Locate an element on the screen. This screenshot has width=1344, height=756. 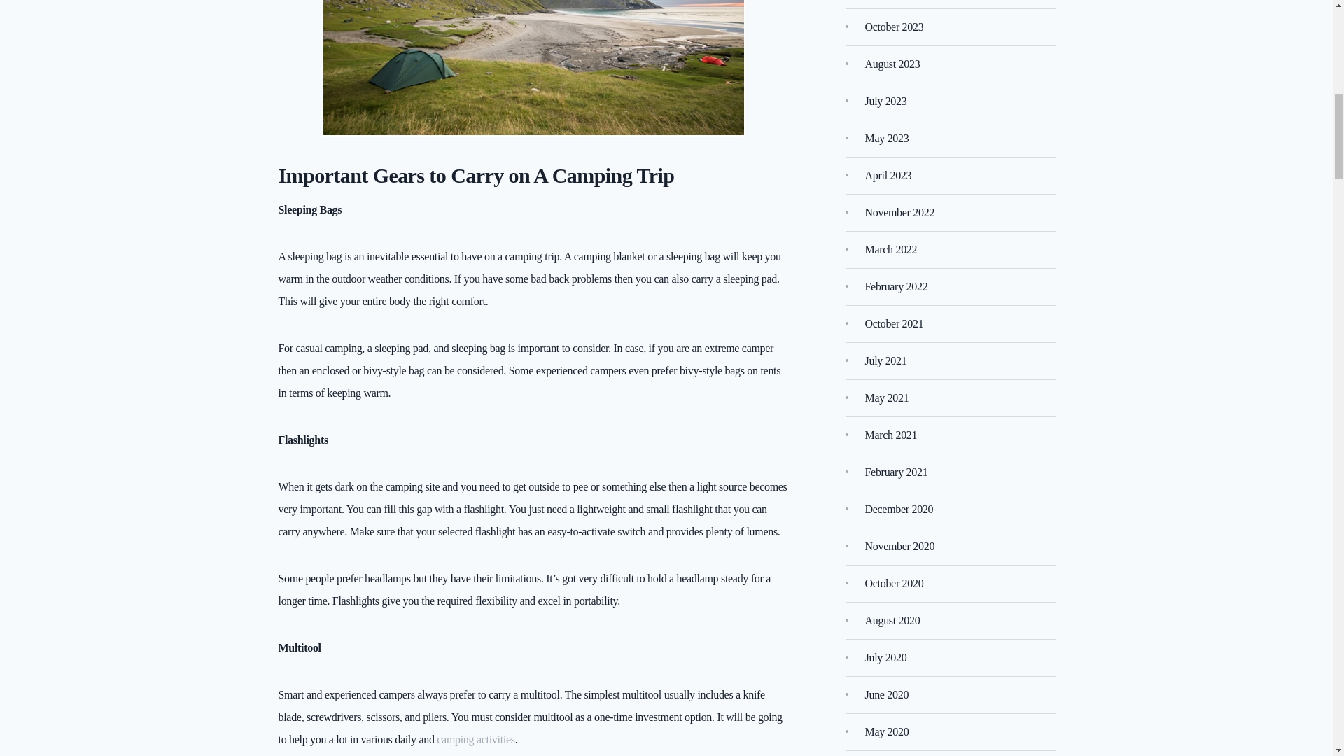
May 2023 is located at coordinates (888, 137).